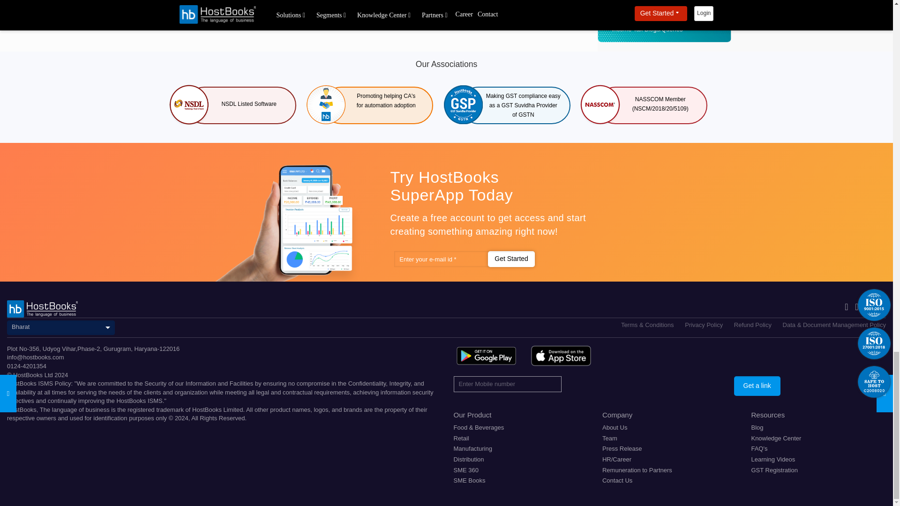 Image resolution: width=900 pixels, height=506 pixels. What do you see at coordinates (561, 356) in the screenshot?
I see `Download HostBooks Mobile App!` at bounding box center [561, 356].